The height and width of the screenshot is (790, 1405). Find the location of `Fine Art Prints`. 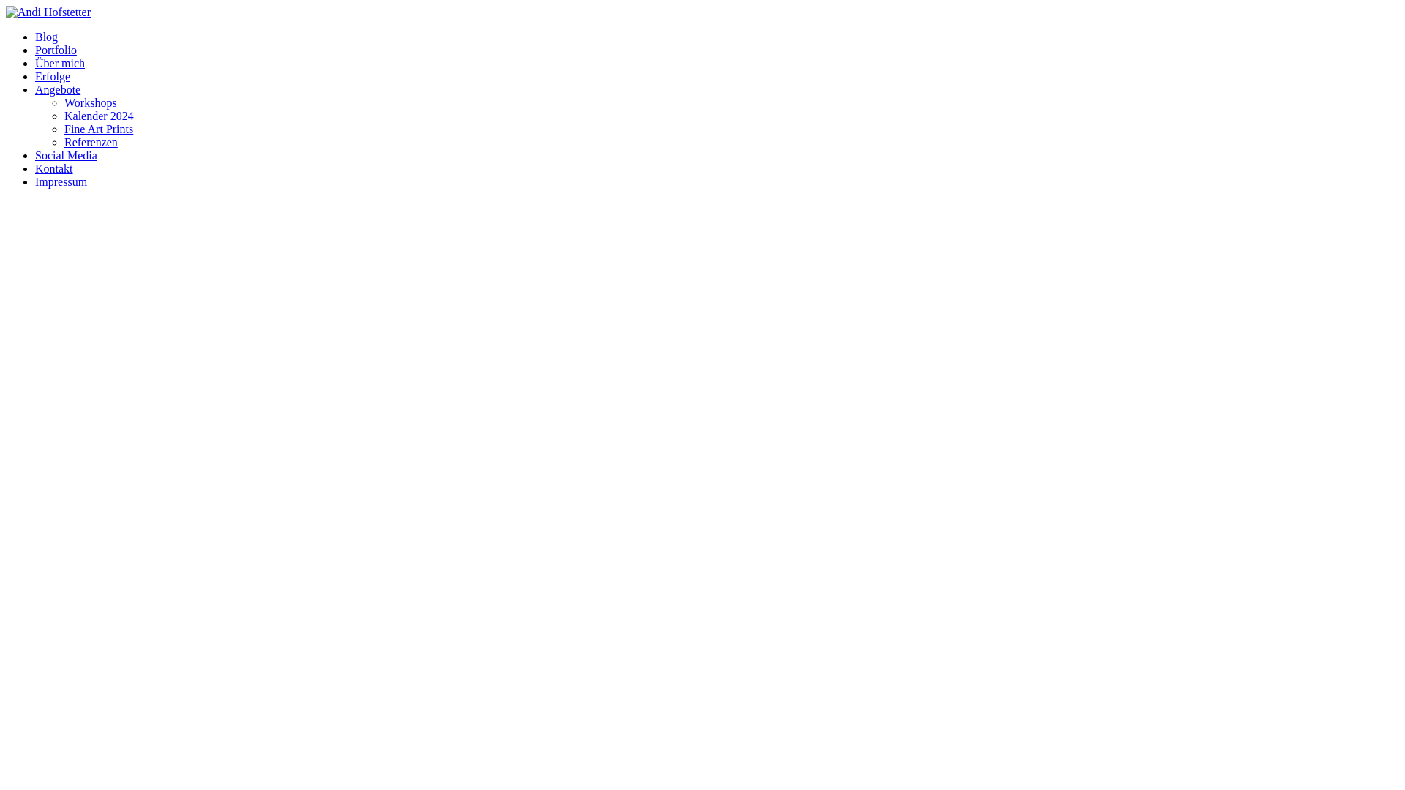

Fine Art Prints is located at coordinates (99, 129).